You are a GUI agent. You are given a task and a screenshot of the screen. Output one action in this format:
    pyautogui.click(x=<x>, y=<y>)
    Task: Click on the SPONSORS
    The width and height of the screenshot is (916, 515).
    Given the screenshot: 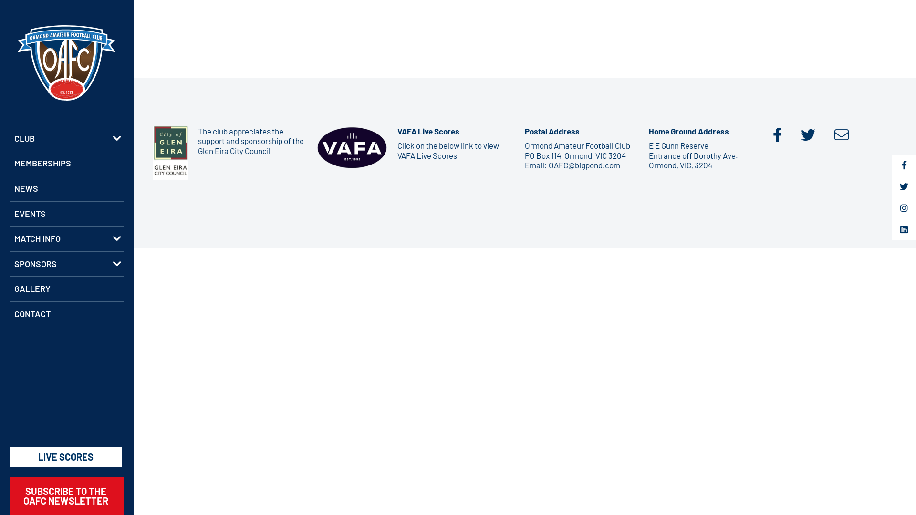 What is the action you would take?
    pyautogui.click(x=67, y=264)
    